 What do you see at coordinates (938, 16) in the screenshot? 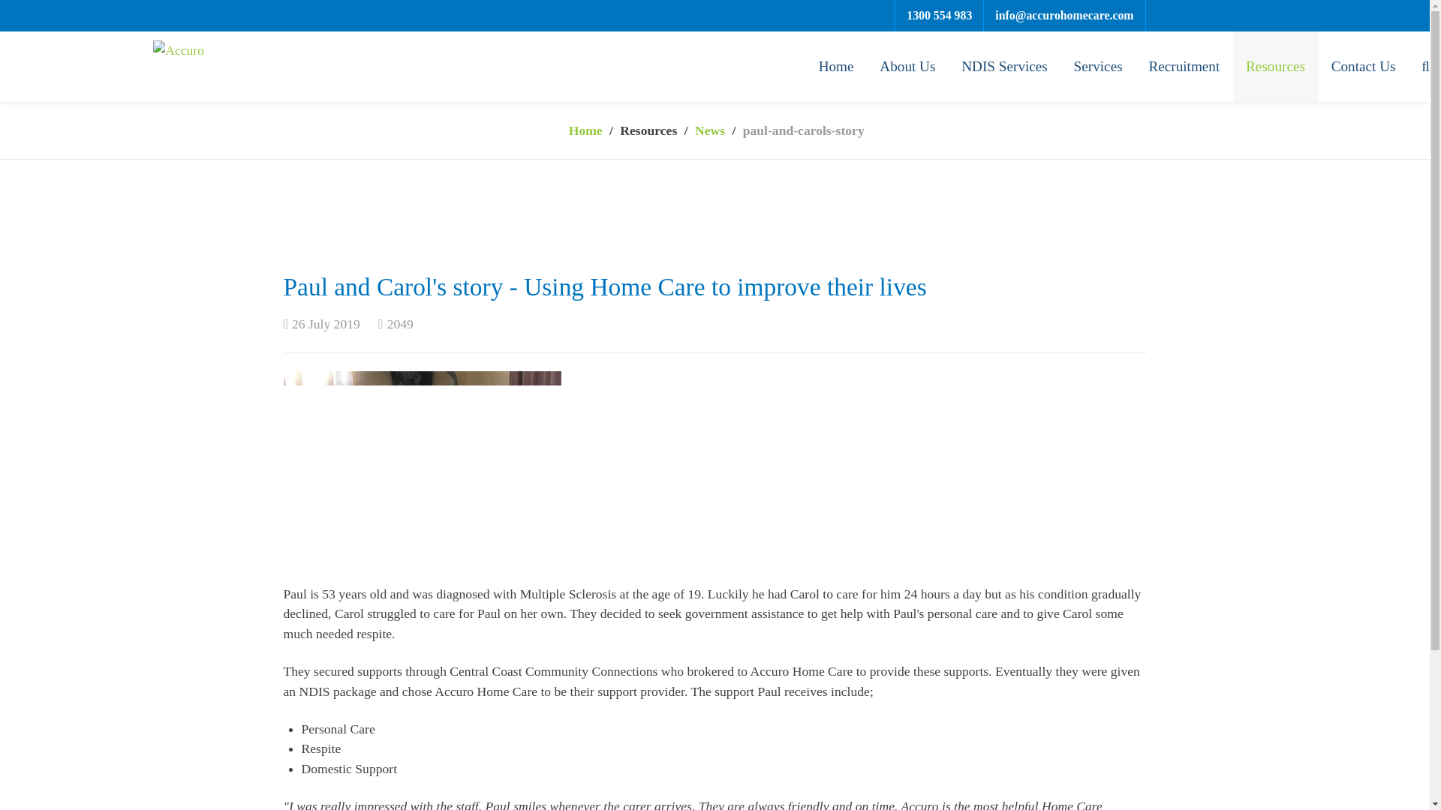
I see `1300 554 983` at bounding box center [938, 16].